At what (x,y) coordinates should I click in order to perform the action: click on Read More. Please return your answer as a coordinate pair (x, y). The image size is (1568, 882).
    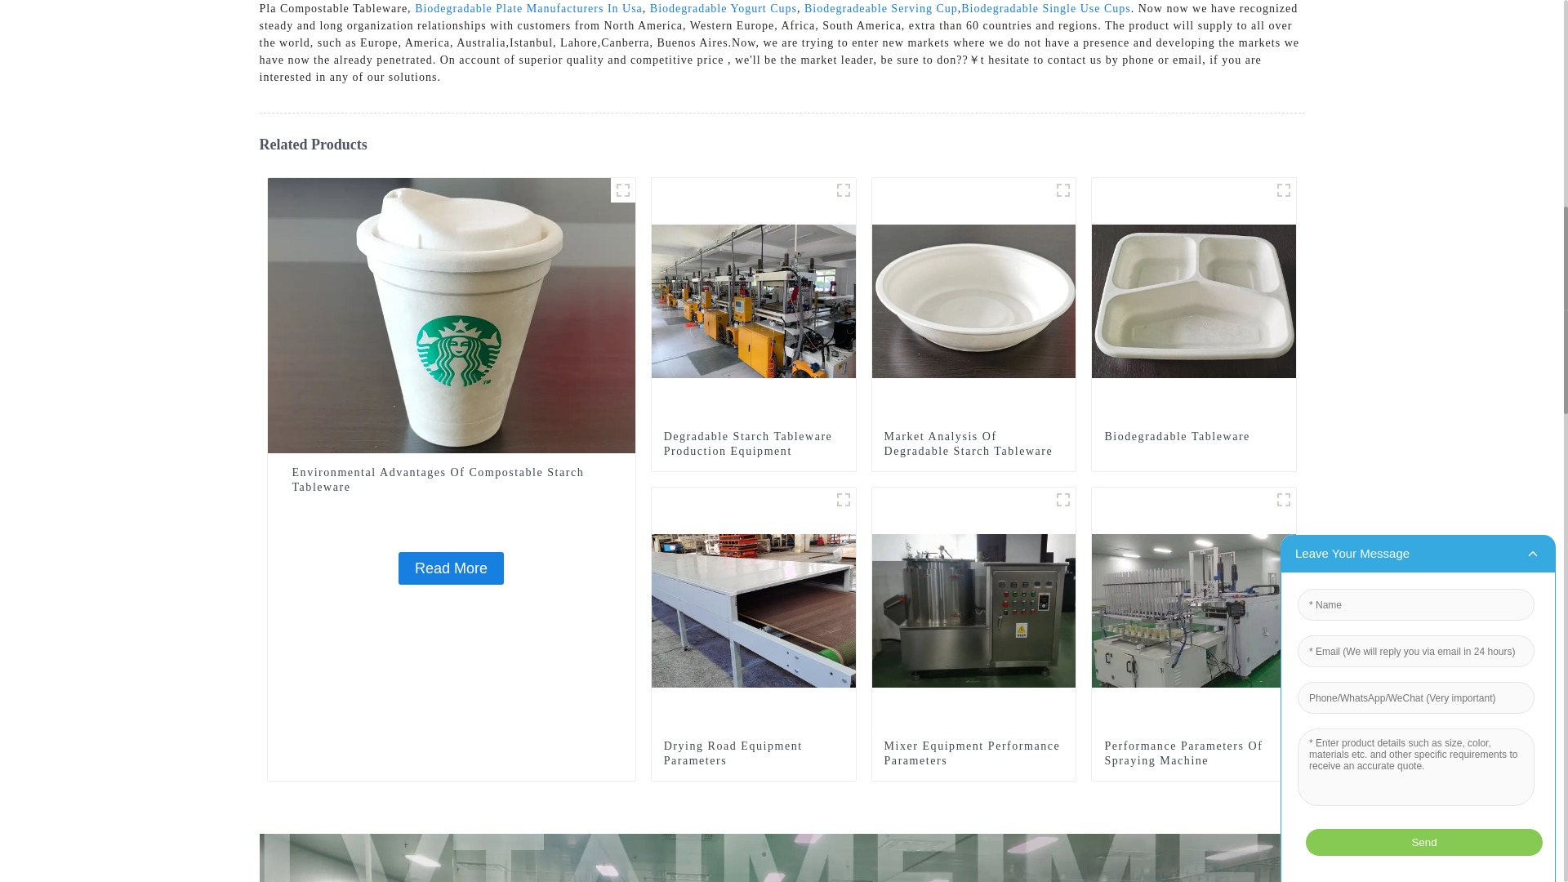
    Looking at the image, I should click on (451, 568).